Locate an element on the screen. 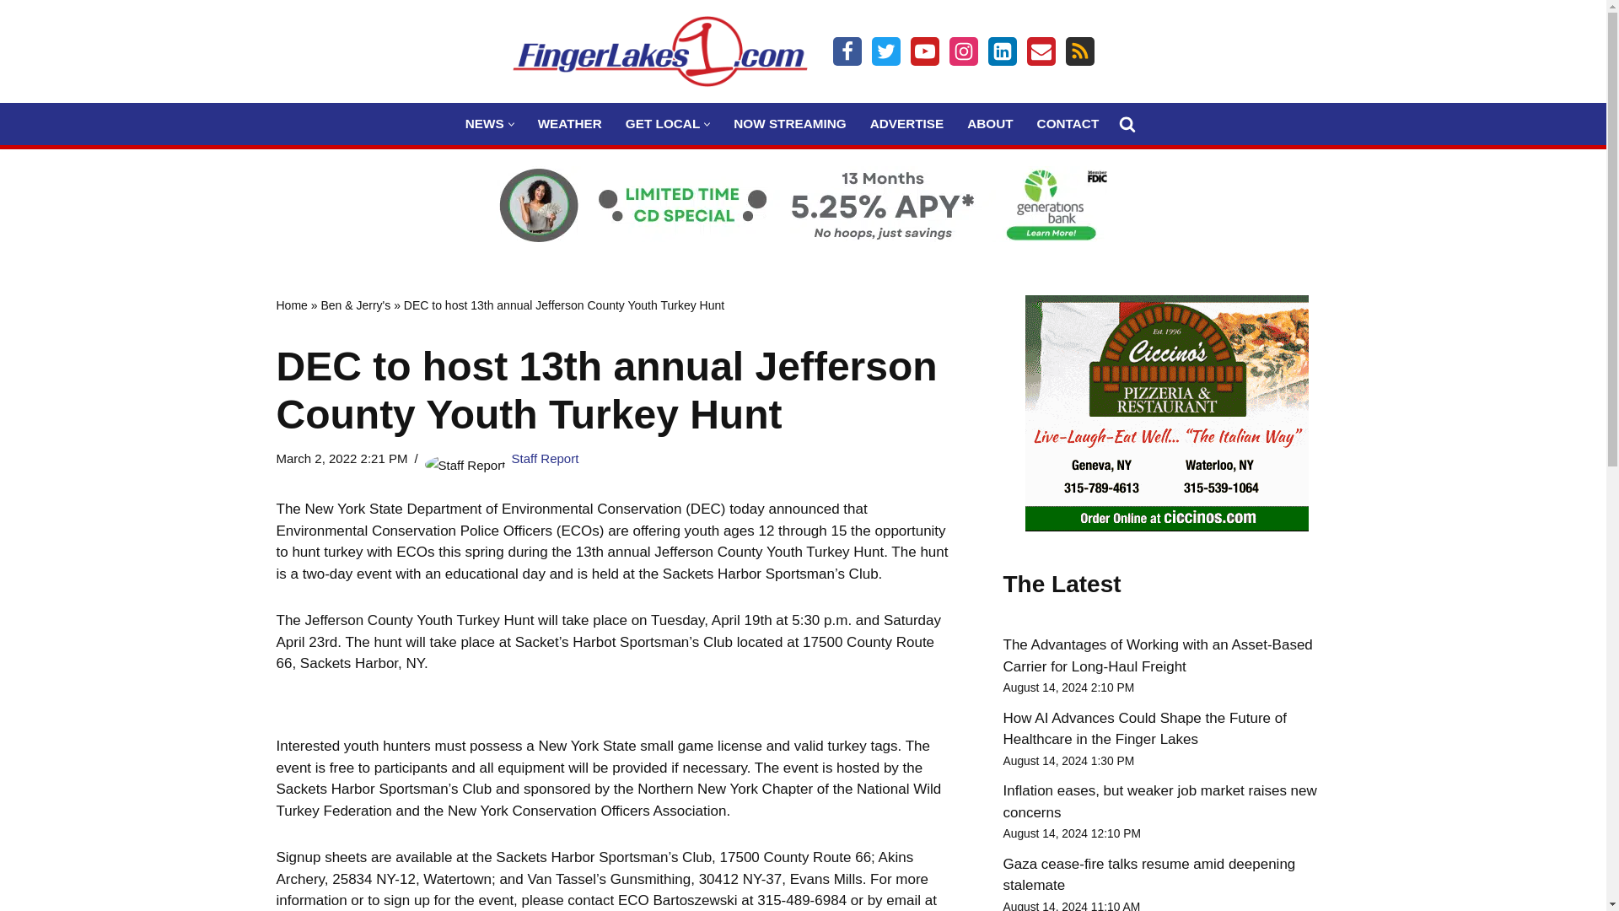  ADVERTISE is located at coordinates (907, 123).